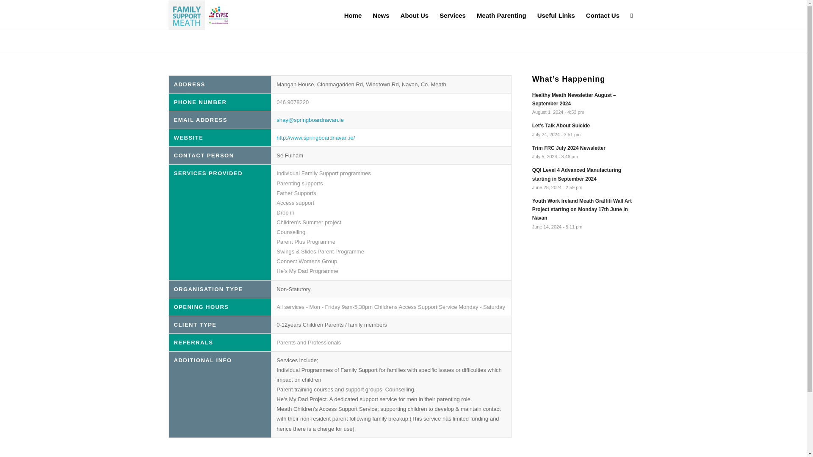 The height and width of the screenshot is (457, 813). I want to click on Home, so click(353, 15).